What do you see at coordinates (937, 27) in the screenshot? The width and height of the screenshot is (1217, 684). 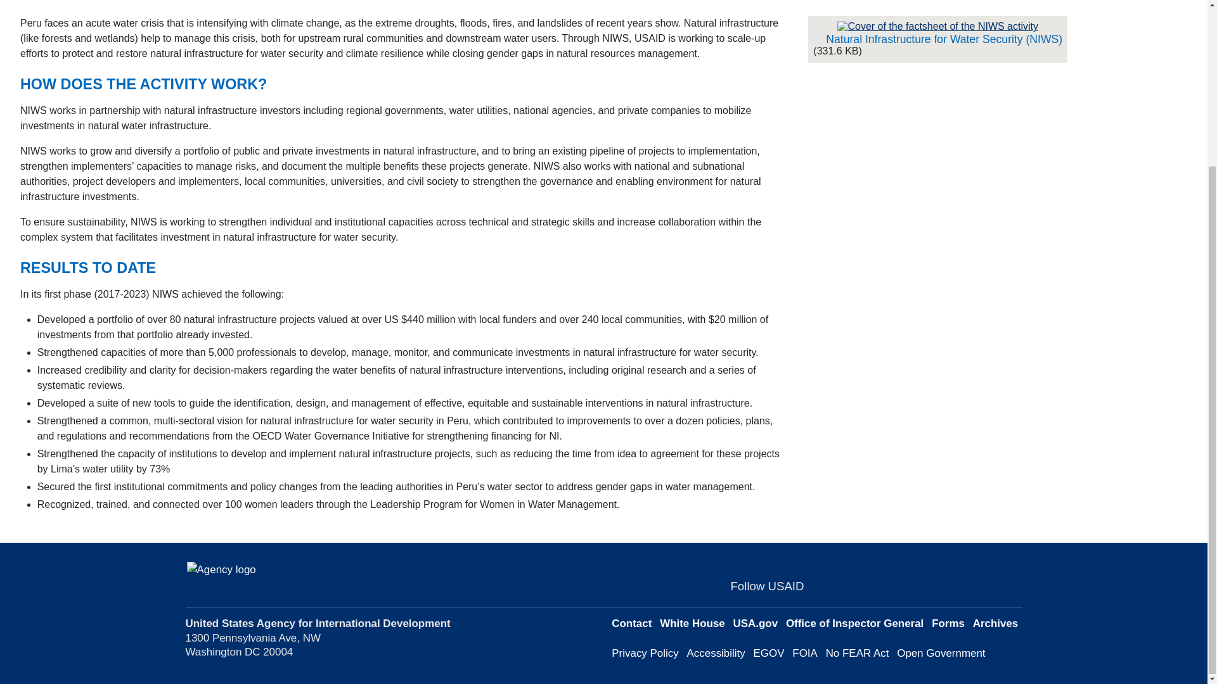 I see `File: NIWS-2-FS-English-July 2023.pdf` at bounding box center [937, 27].